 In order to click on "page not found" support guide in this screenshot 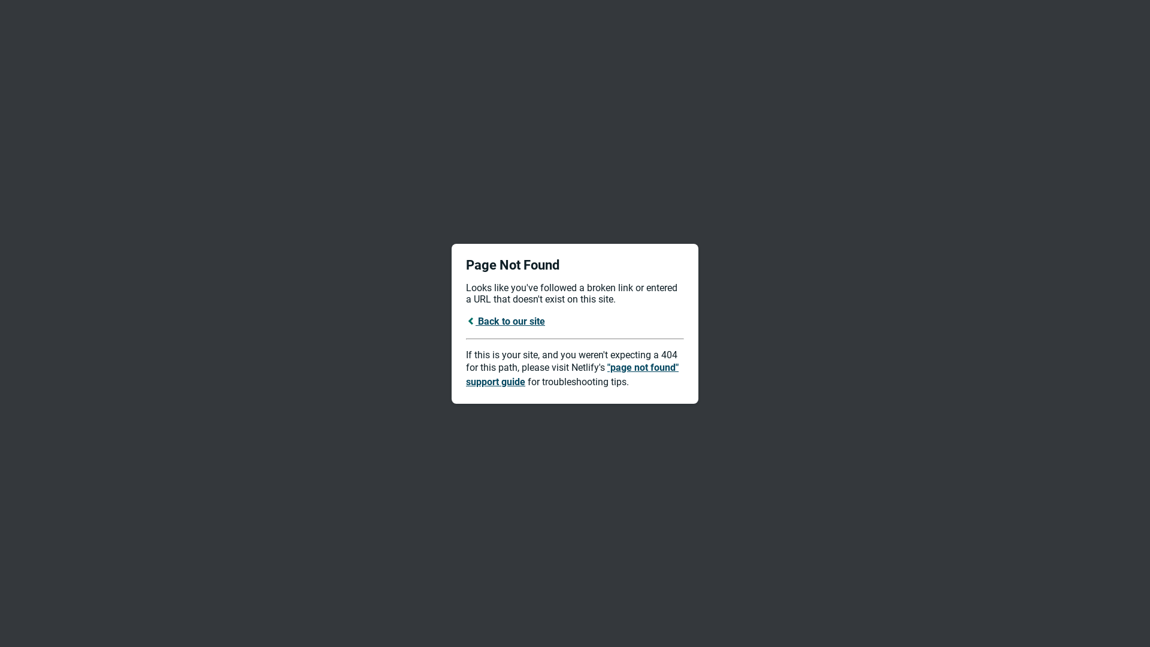, I will do `click(573, 375)`.